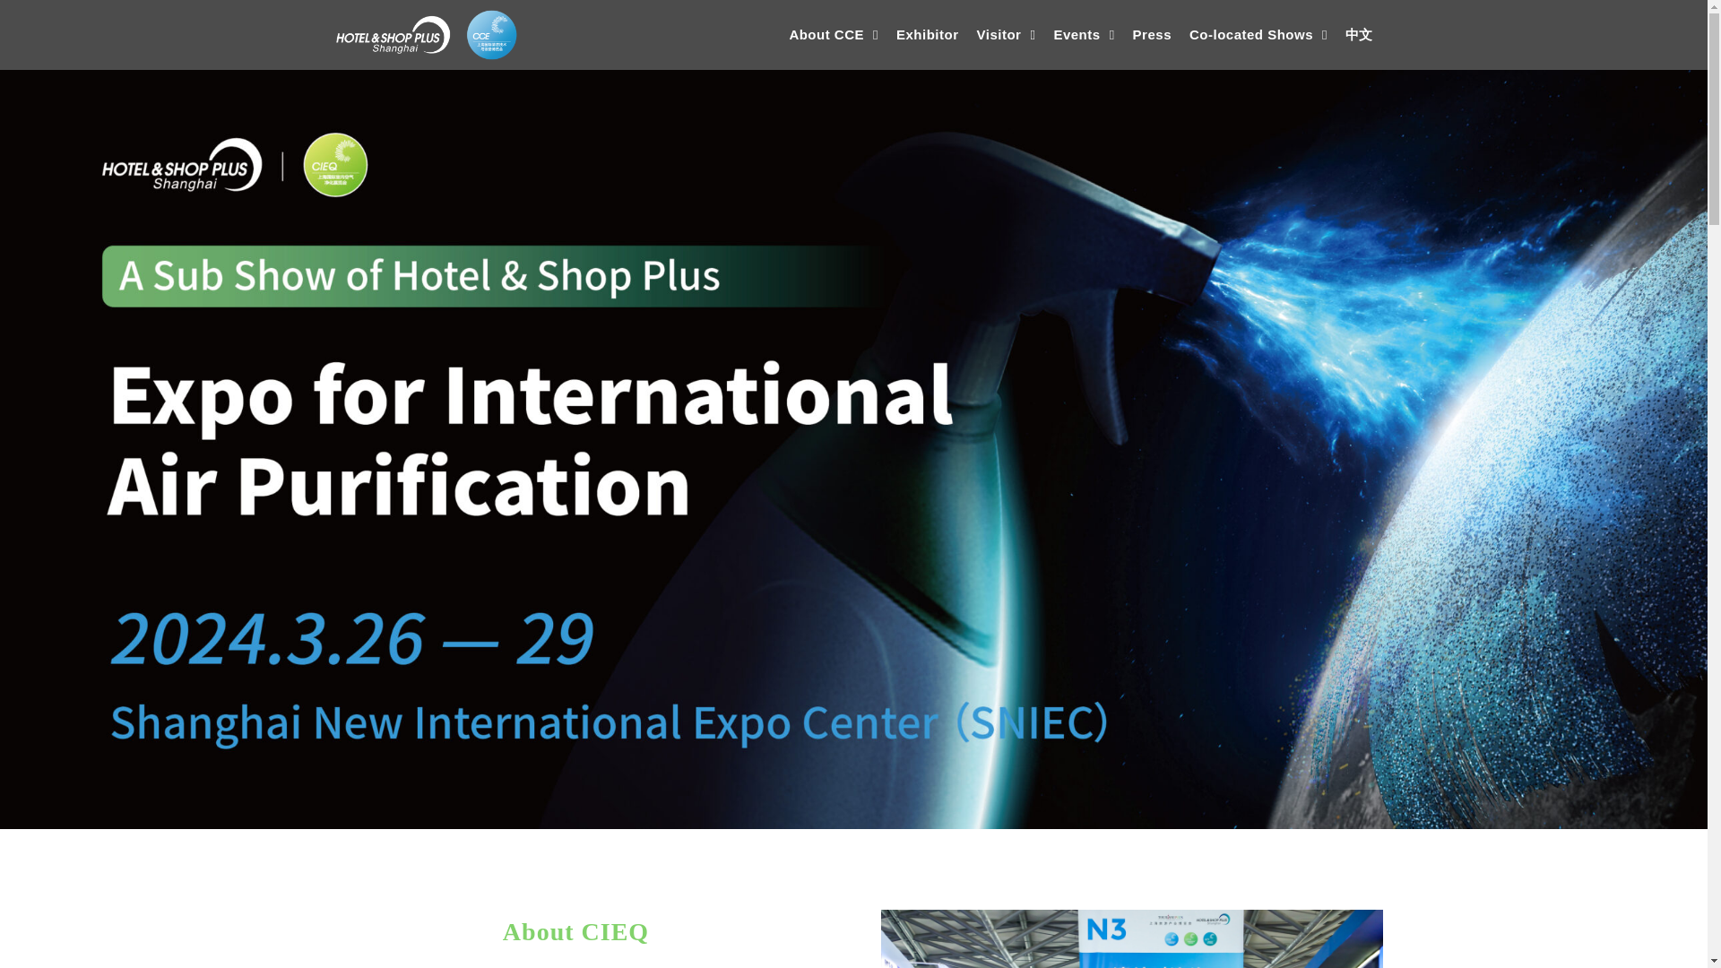 This screenshot has height=968, width=1721. I want to click on About CCE, so click(834, 34).